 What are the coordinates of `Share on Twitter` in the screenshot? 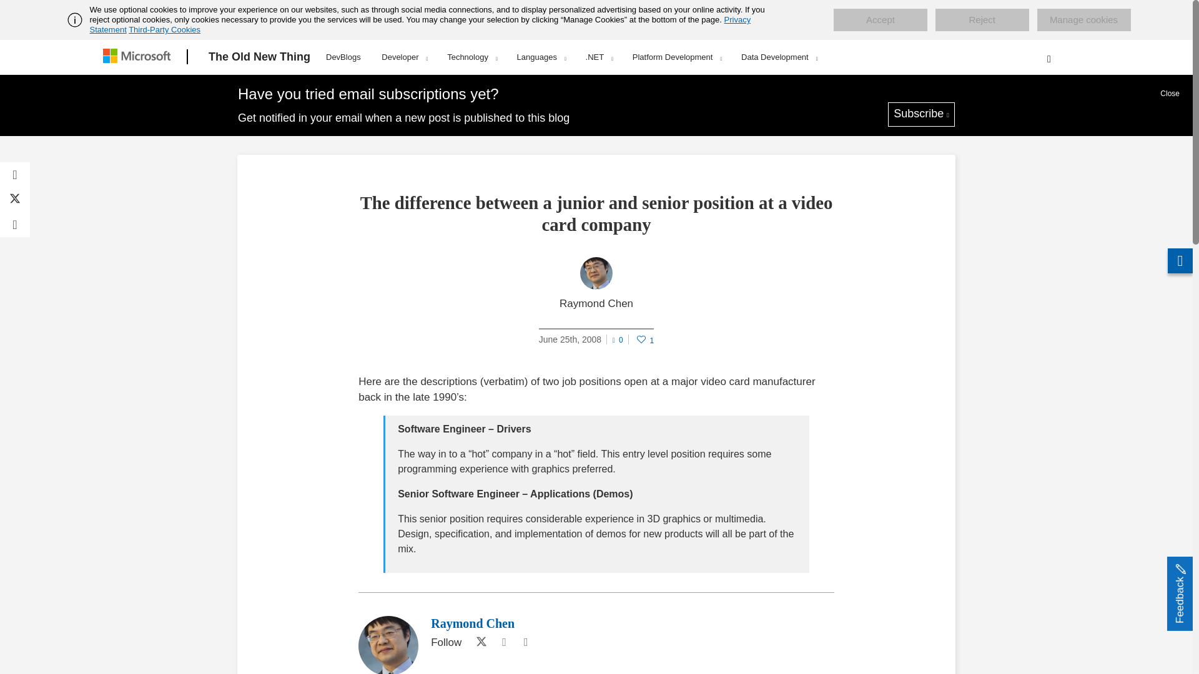 It's located at (15, 200).